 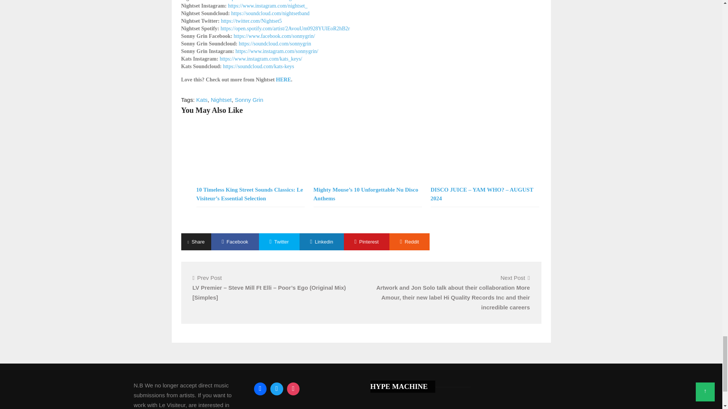 What do you see at coordinates (221, 100) in the screenshot?
I see `Nightset` at bounding box center [221, 100].